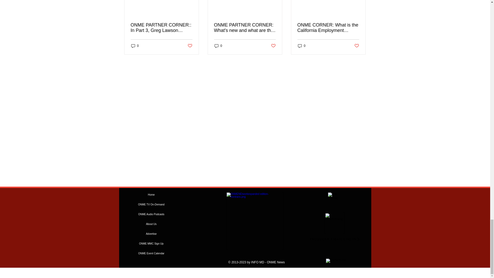  Describe the element at coordinates (254, 220) in the screenshot. I see `ONMElogoNew1-nontrans.png` at that location.